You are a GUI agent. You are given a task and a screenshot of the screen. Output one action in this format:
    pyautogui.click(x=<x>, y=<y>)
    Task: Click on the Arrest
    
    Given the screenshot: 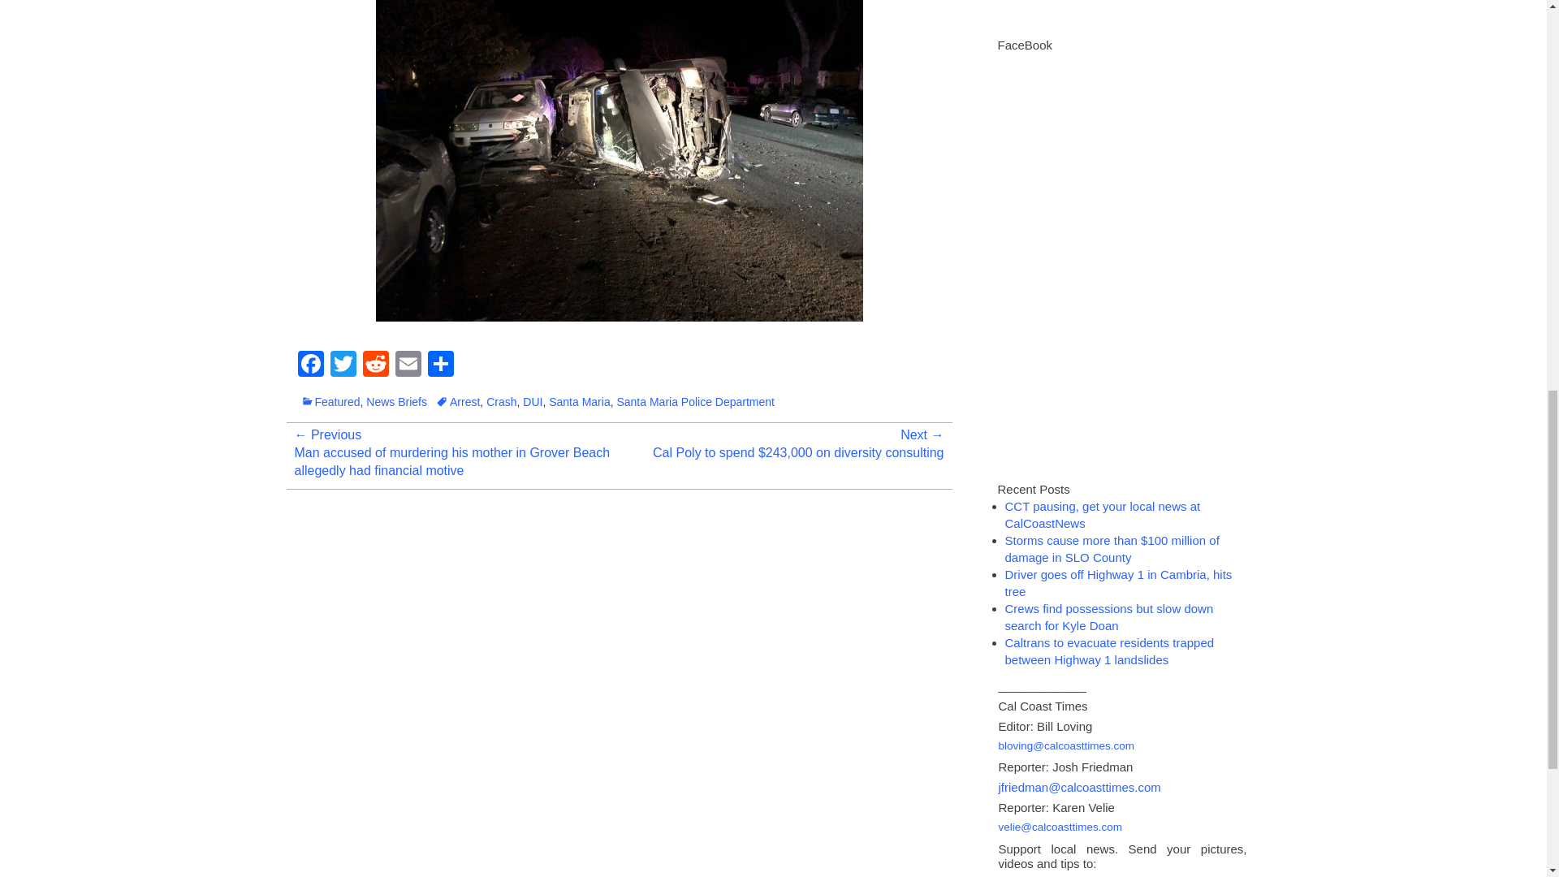 What is the action you would take?
    pyautogui.click(x=457, y=402)
    